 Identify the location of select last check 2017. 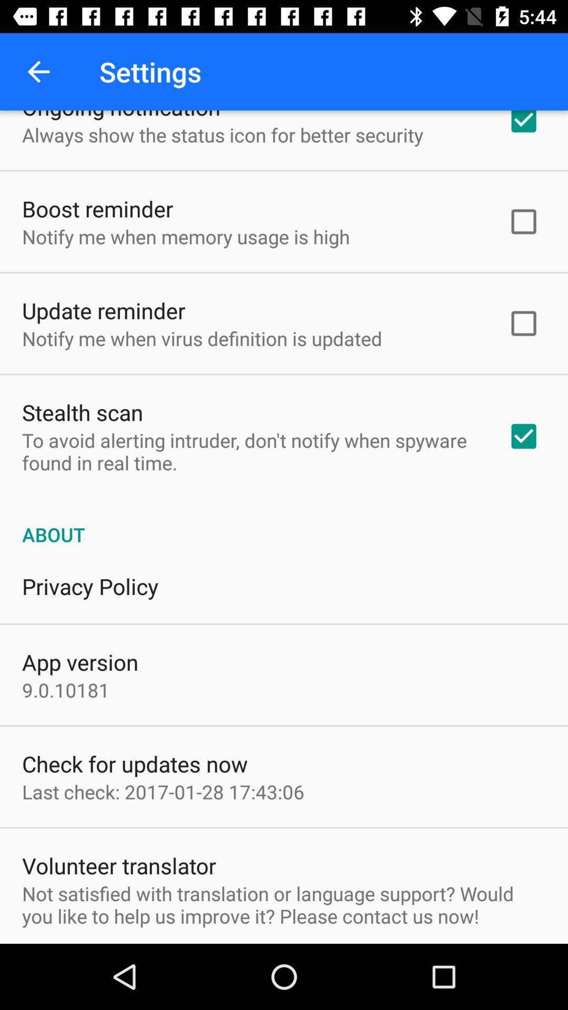
(163, 792).